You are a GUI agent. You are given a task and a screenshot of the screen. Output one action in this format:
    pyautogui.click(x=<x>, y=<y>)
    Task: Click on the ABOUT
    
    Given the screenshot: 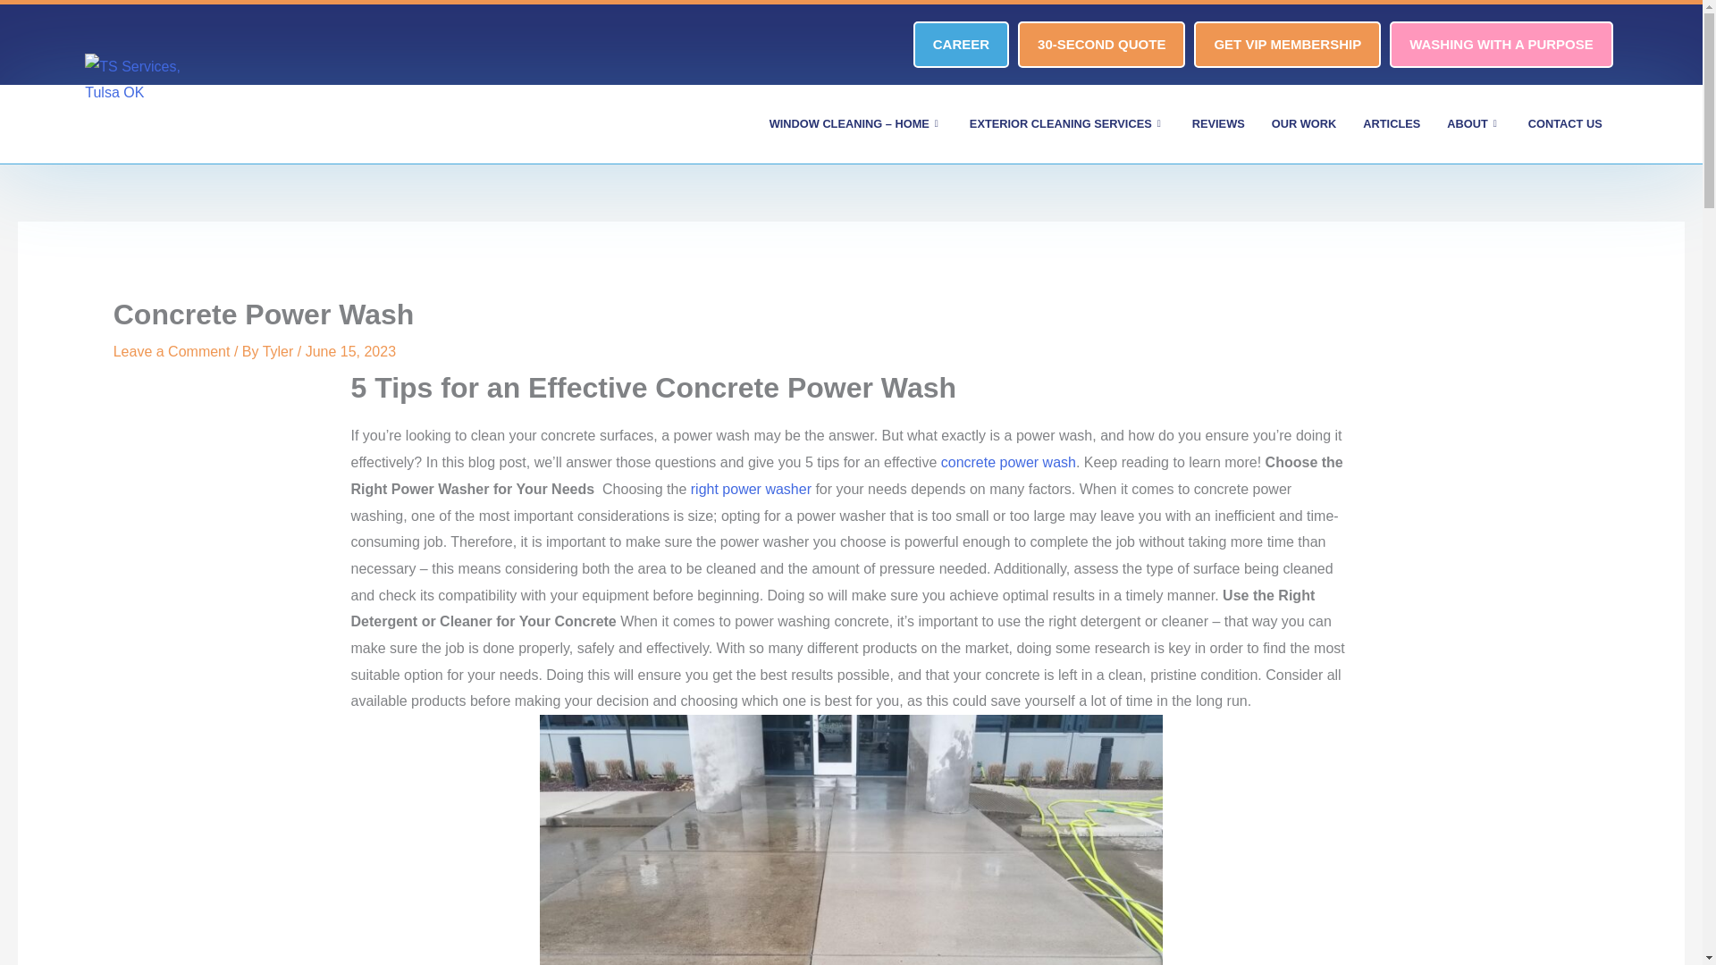 What is the action you would take?
    pyautogui.click(x=1474, y=124)
    